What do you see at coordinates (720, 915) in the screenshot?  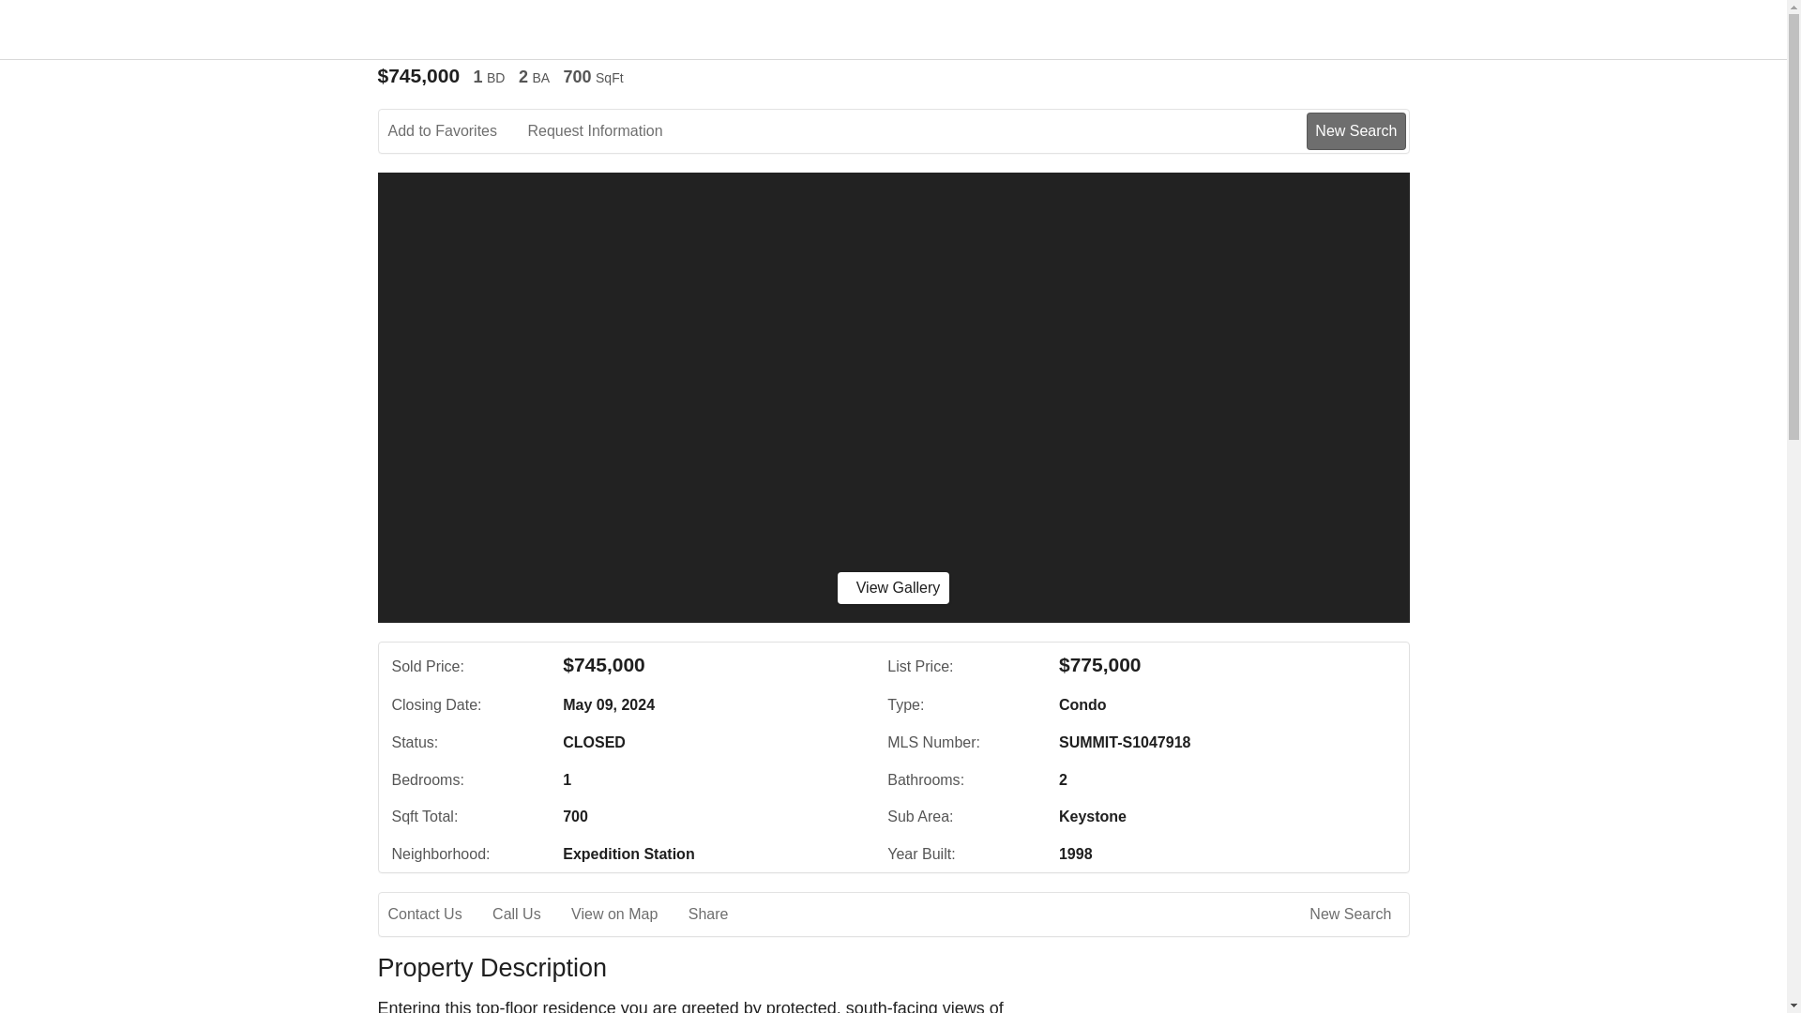 I see `Share` at bounding box center [720, 915].